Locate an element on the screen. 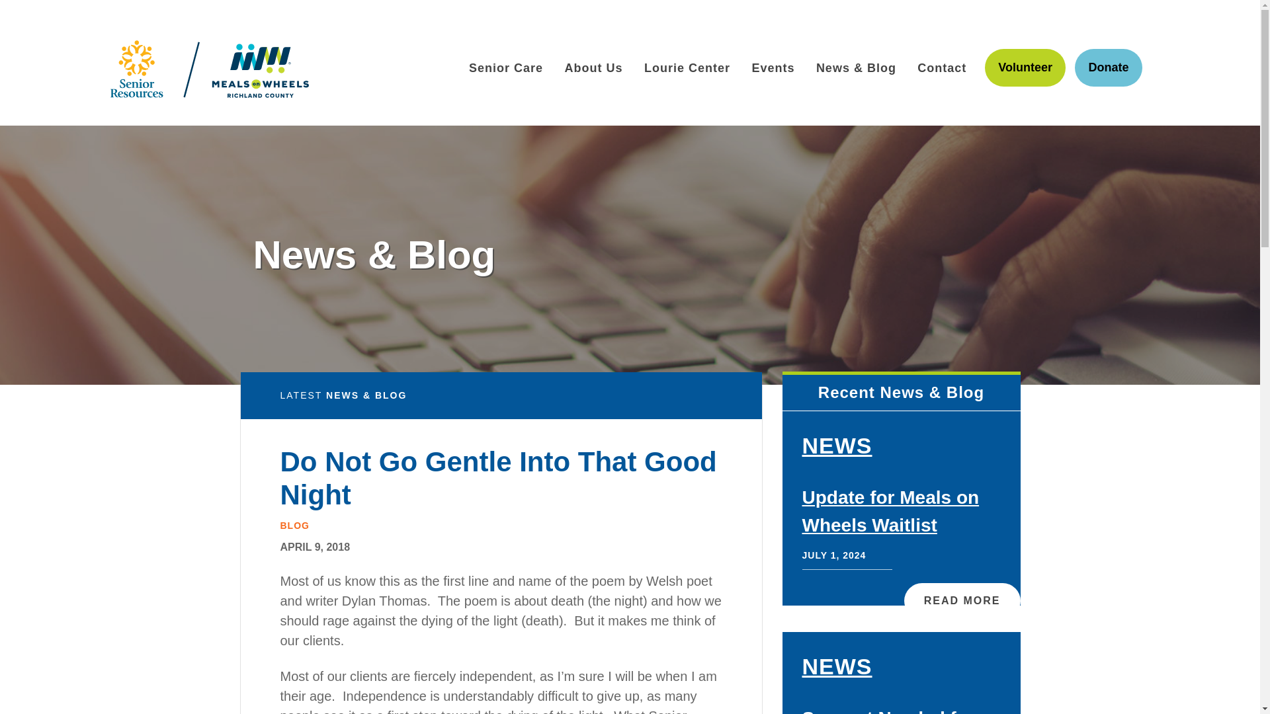 Image resolution: width=1270 pixels, height=714 pixels. Contact is located at coordinates (941, 67).